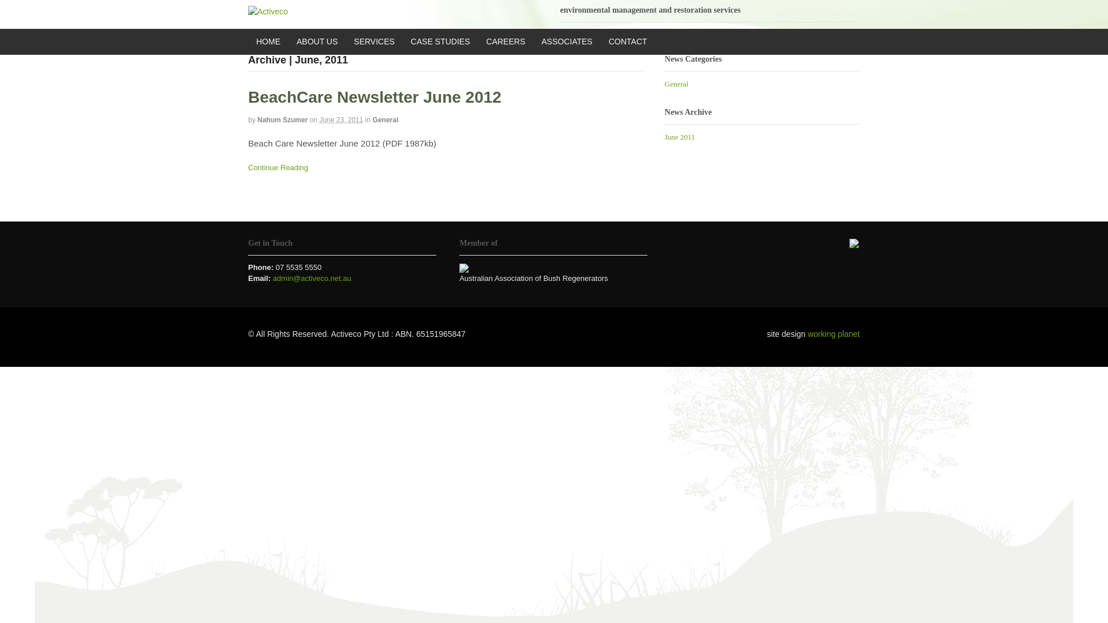 The width and height of the screenshot is (1108, 623). I want to click on June 2011, so click(680, 137).